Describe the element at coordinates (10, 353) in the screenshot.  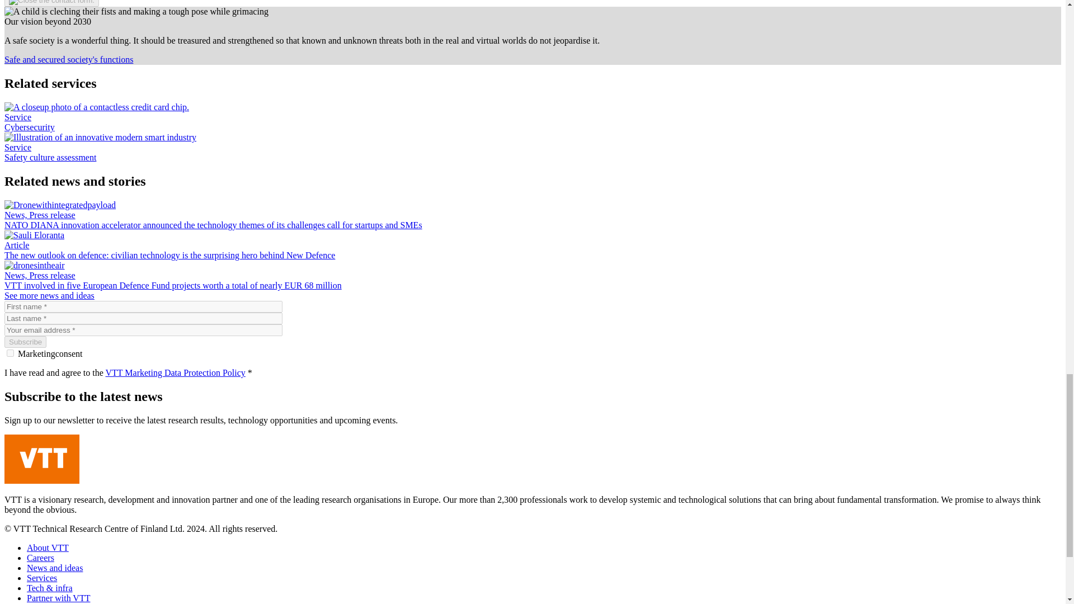
I see `1` at that location.